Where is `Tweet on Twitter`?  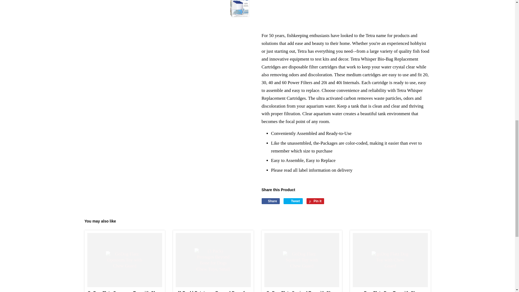 Tweet on Twitter is located at coordinates (293, 201).